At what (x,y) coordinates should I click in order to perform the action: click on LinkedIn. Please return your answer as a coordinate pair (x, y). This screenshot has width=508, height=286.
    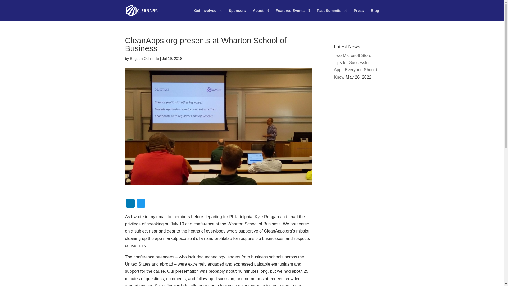
    Looking at the image, I should click on (130, 204).